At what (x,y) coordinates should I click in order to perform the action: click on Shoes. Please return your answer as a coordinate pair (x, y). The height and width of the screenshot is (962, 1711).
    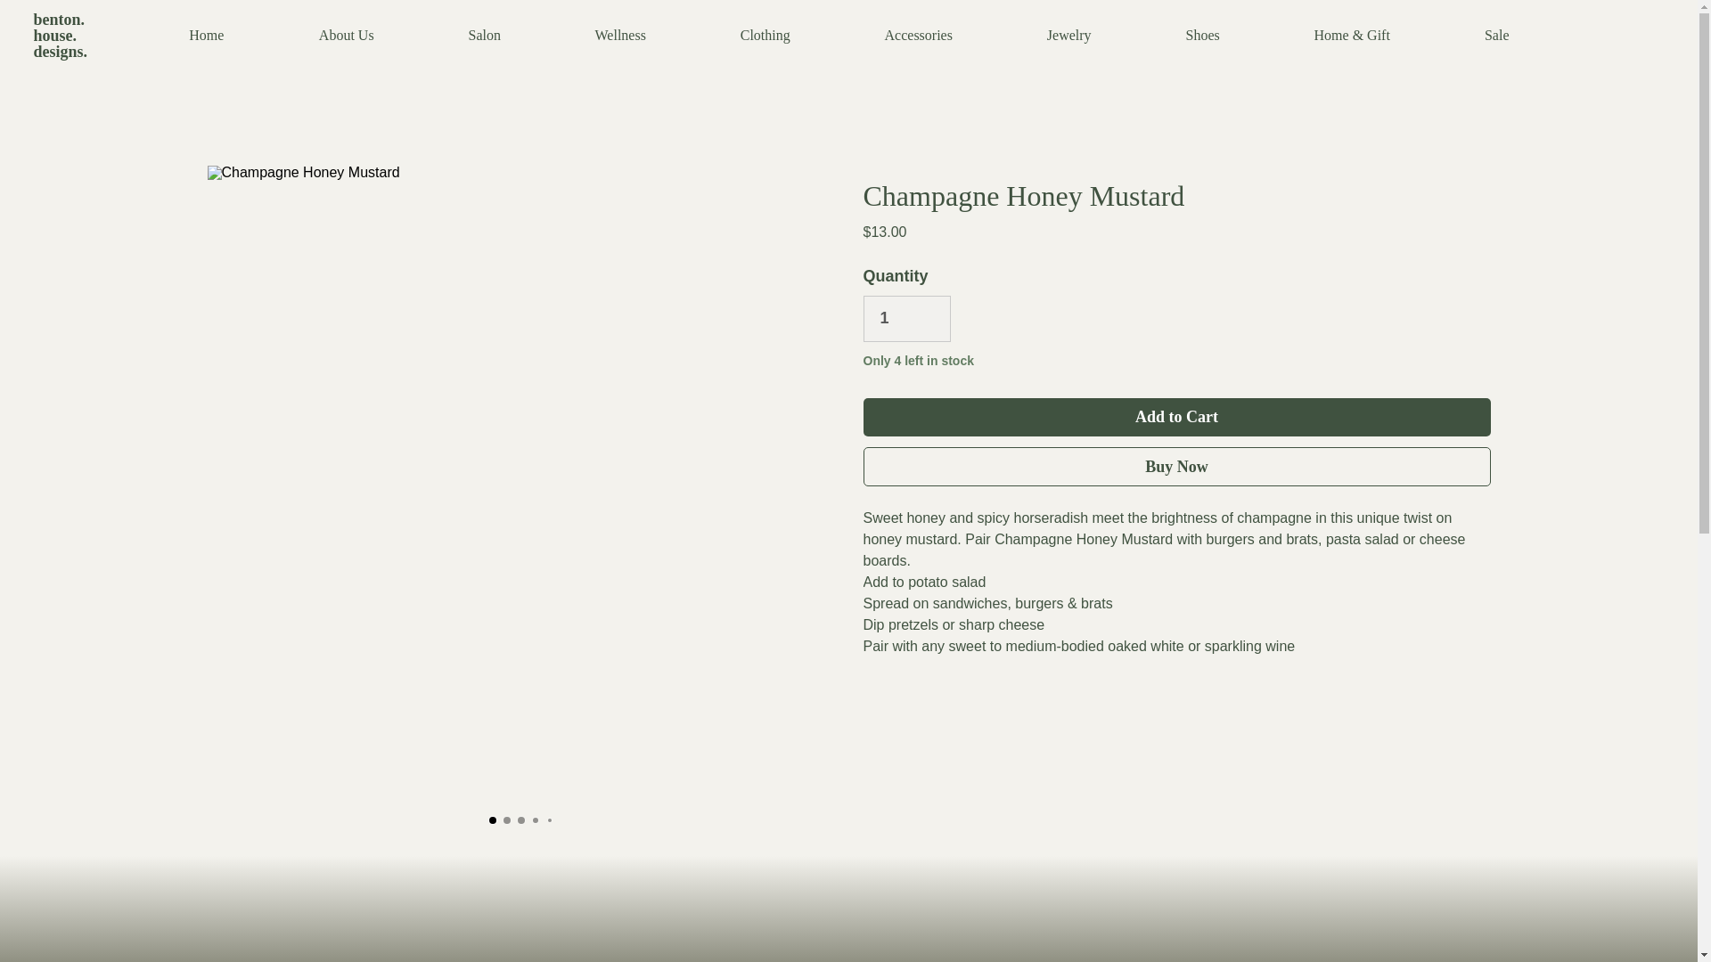
    Looking at the image, I should click on (1203, 36).